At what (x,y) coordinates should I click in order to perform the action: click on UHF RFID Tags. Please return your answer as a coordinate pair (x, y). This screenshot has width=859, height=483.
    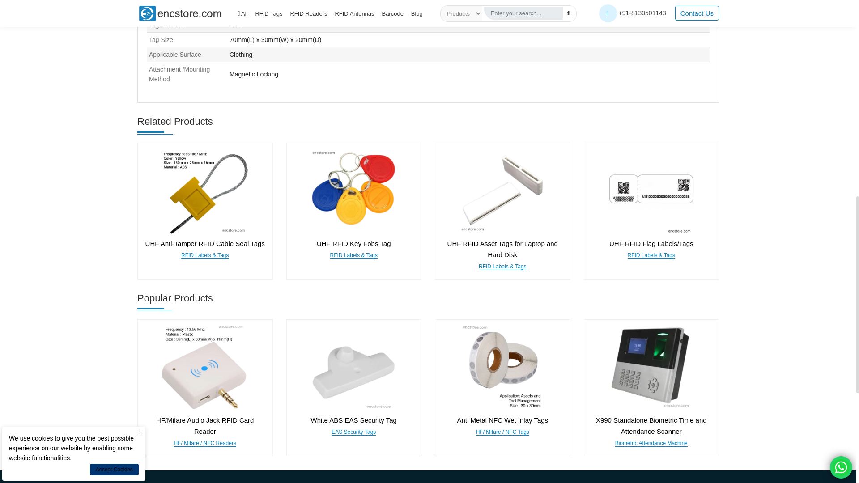
    Looking at the image, I should click on (502, 190).